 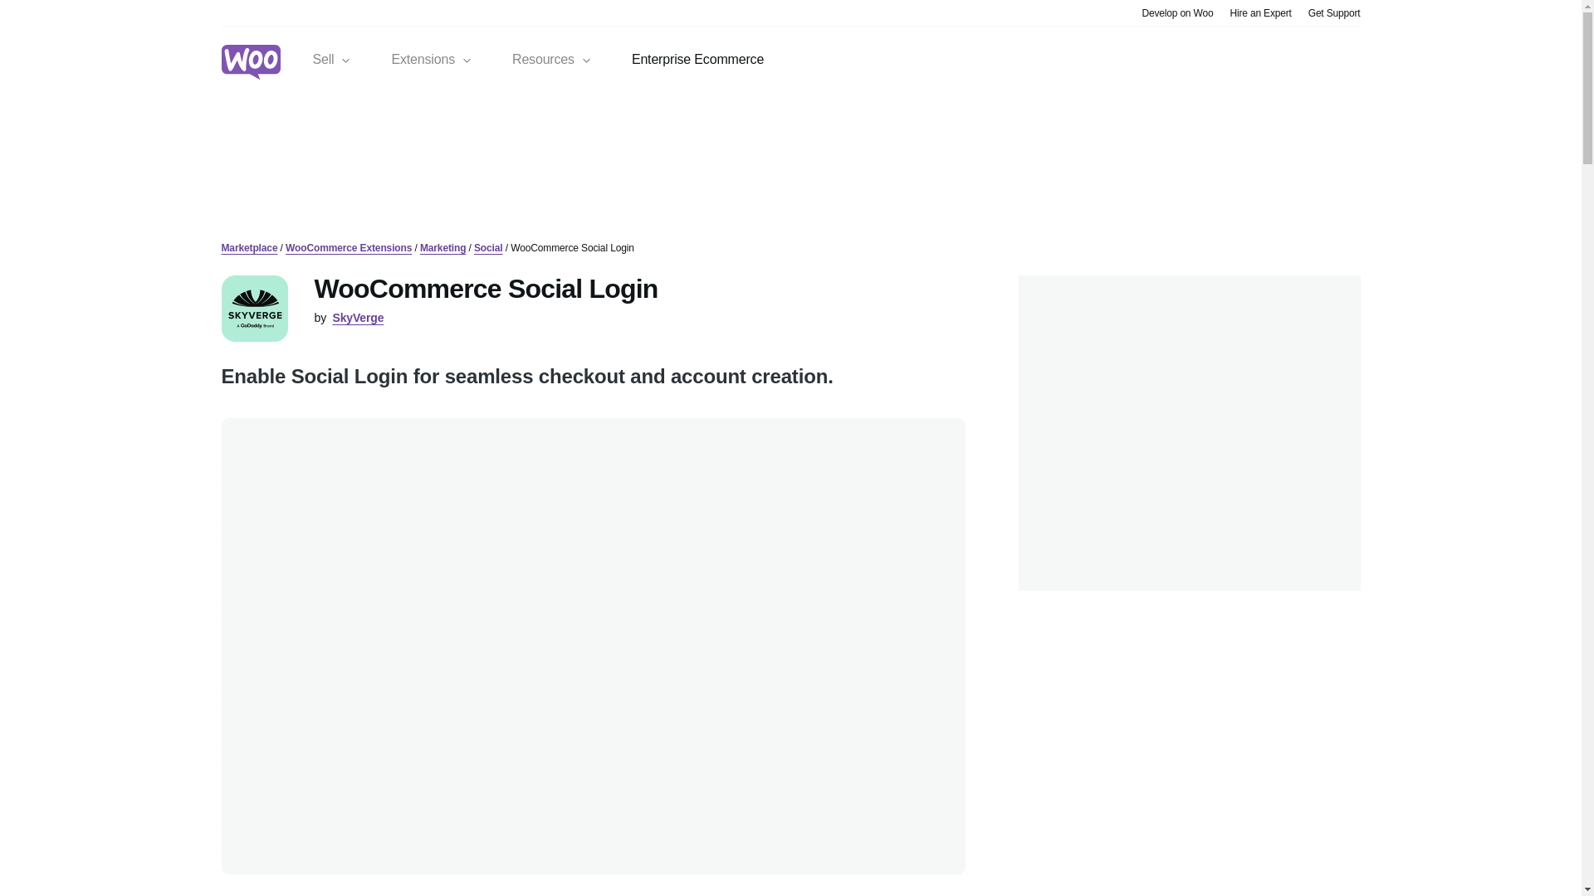 What do you see at coordinates (1260, 12) in the screenshot?
I see `Hire an Expert` at bounding box center [1260, 12].